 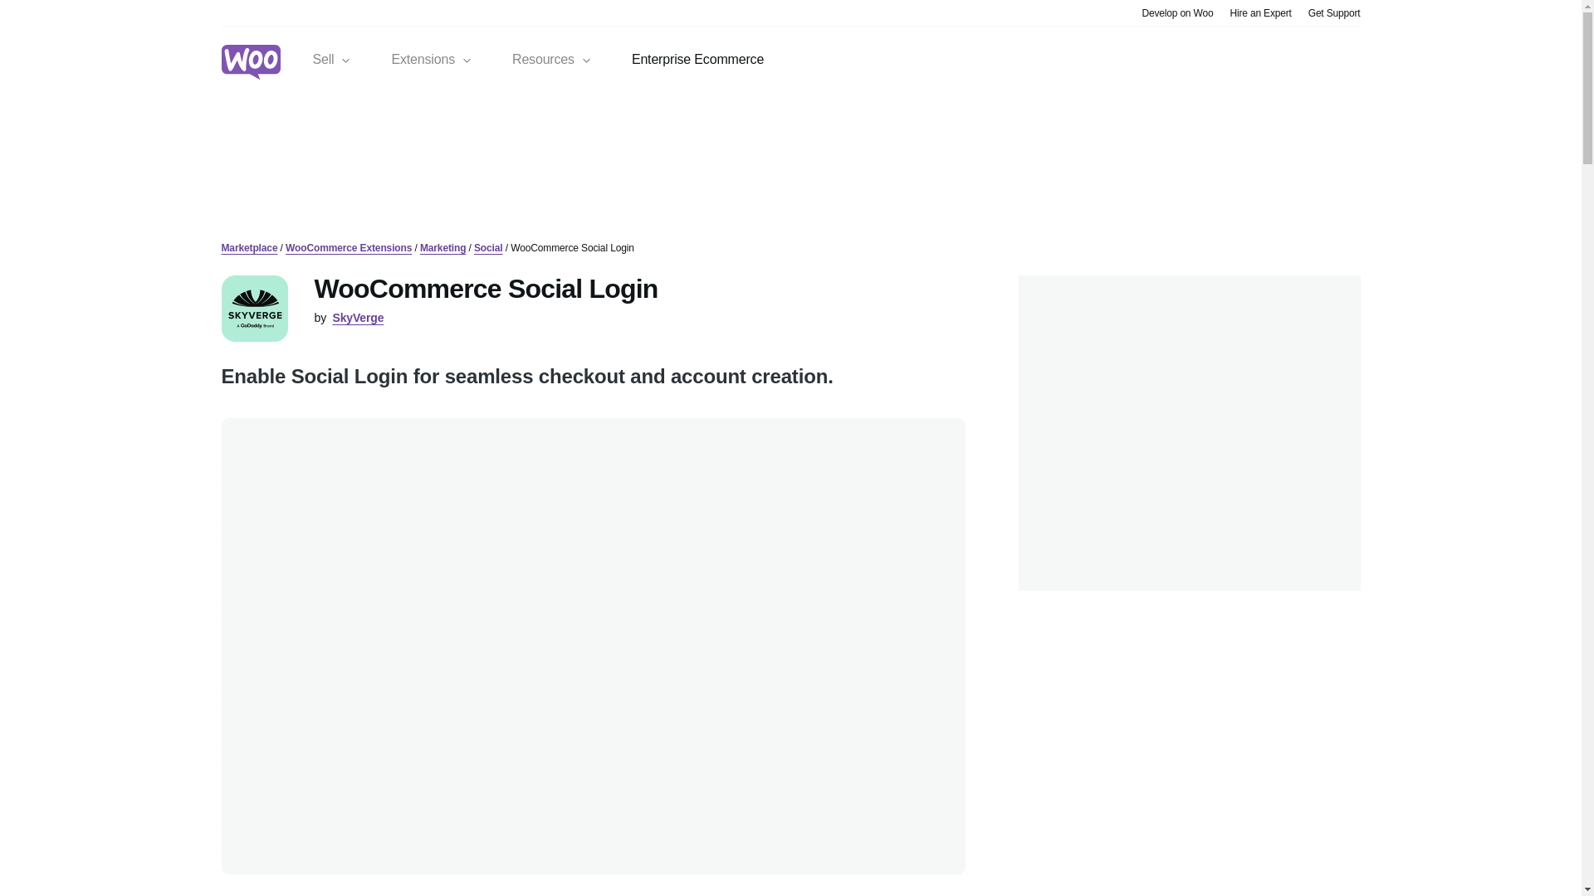 What do you see at coordinates (1260, 12) in the screenshot?
I see `Hire an Expert` at bounding box center [1260, 12].